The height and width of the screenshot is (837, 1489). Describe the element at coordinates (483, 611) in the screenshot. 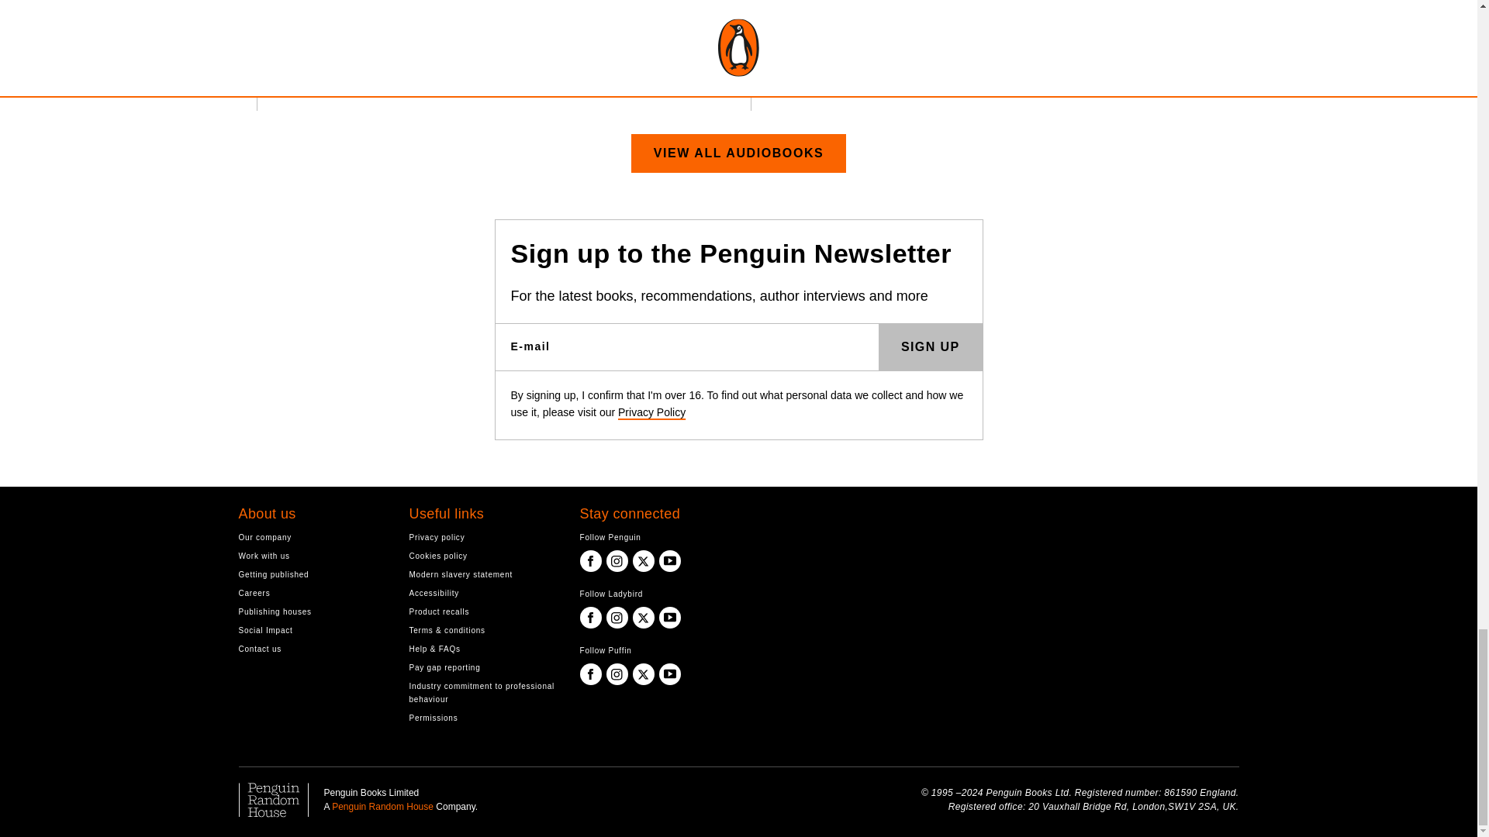

I see `Product recalls` at that location.